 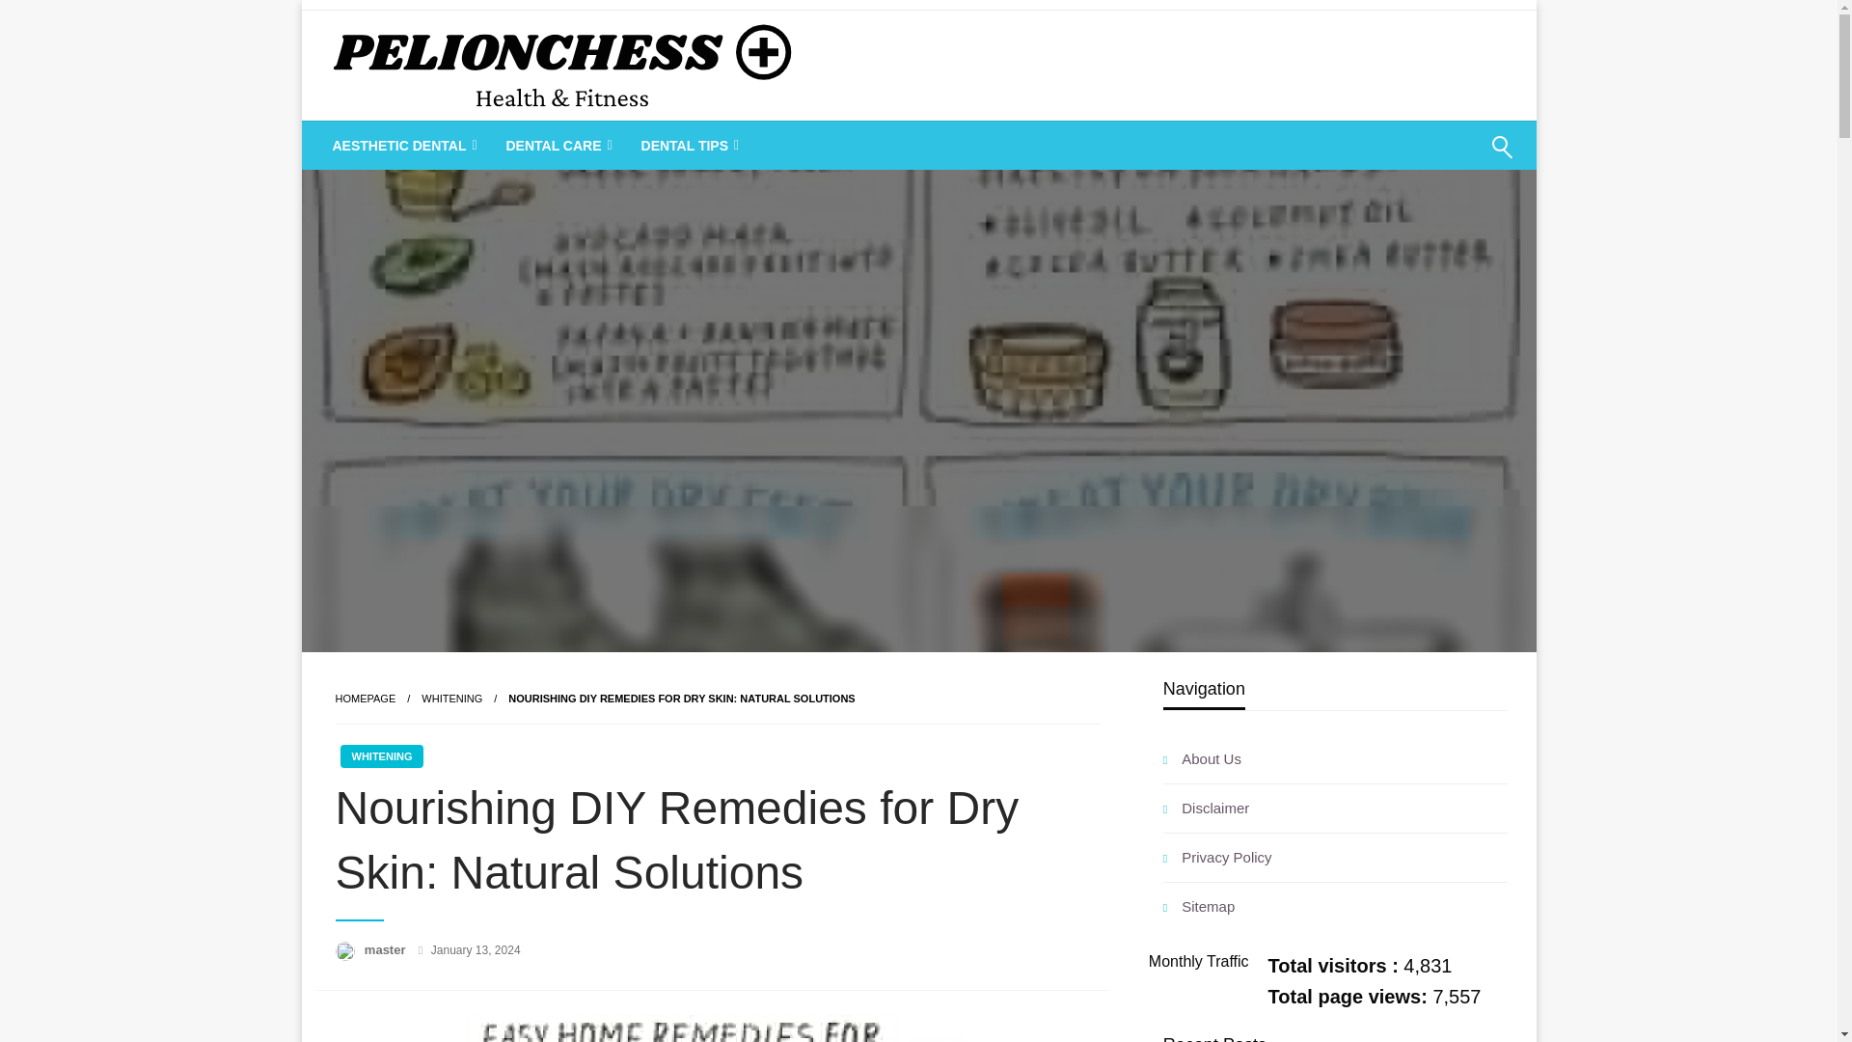 What do you see at coordinates (681, 699) in the screenshot?
I see `Nourishing DIY Remedies for Dry Skin: Natural Solutions` at bounding box center [681, 699].